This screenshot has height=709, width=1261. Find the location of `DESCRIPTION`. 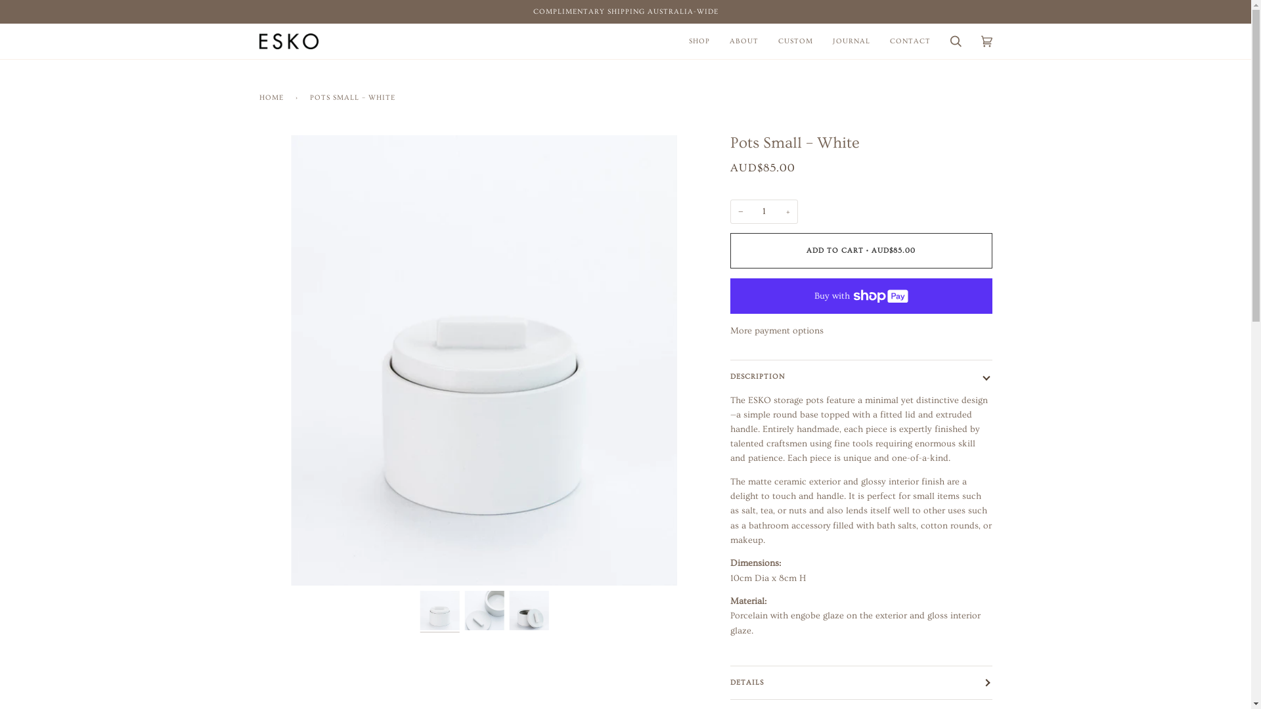

DESCRIPTION is located at coordinates (862, 377).